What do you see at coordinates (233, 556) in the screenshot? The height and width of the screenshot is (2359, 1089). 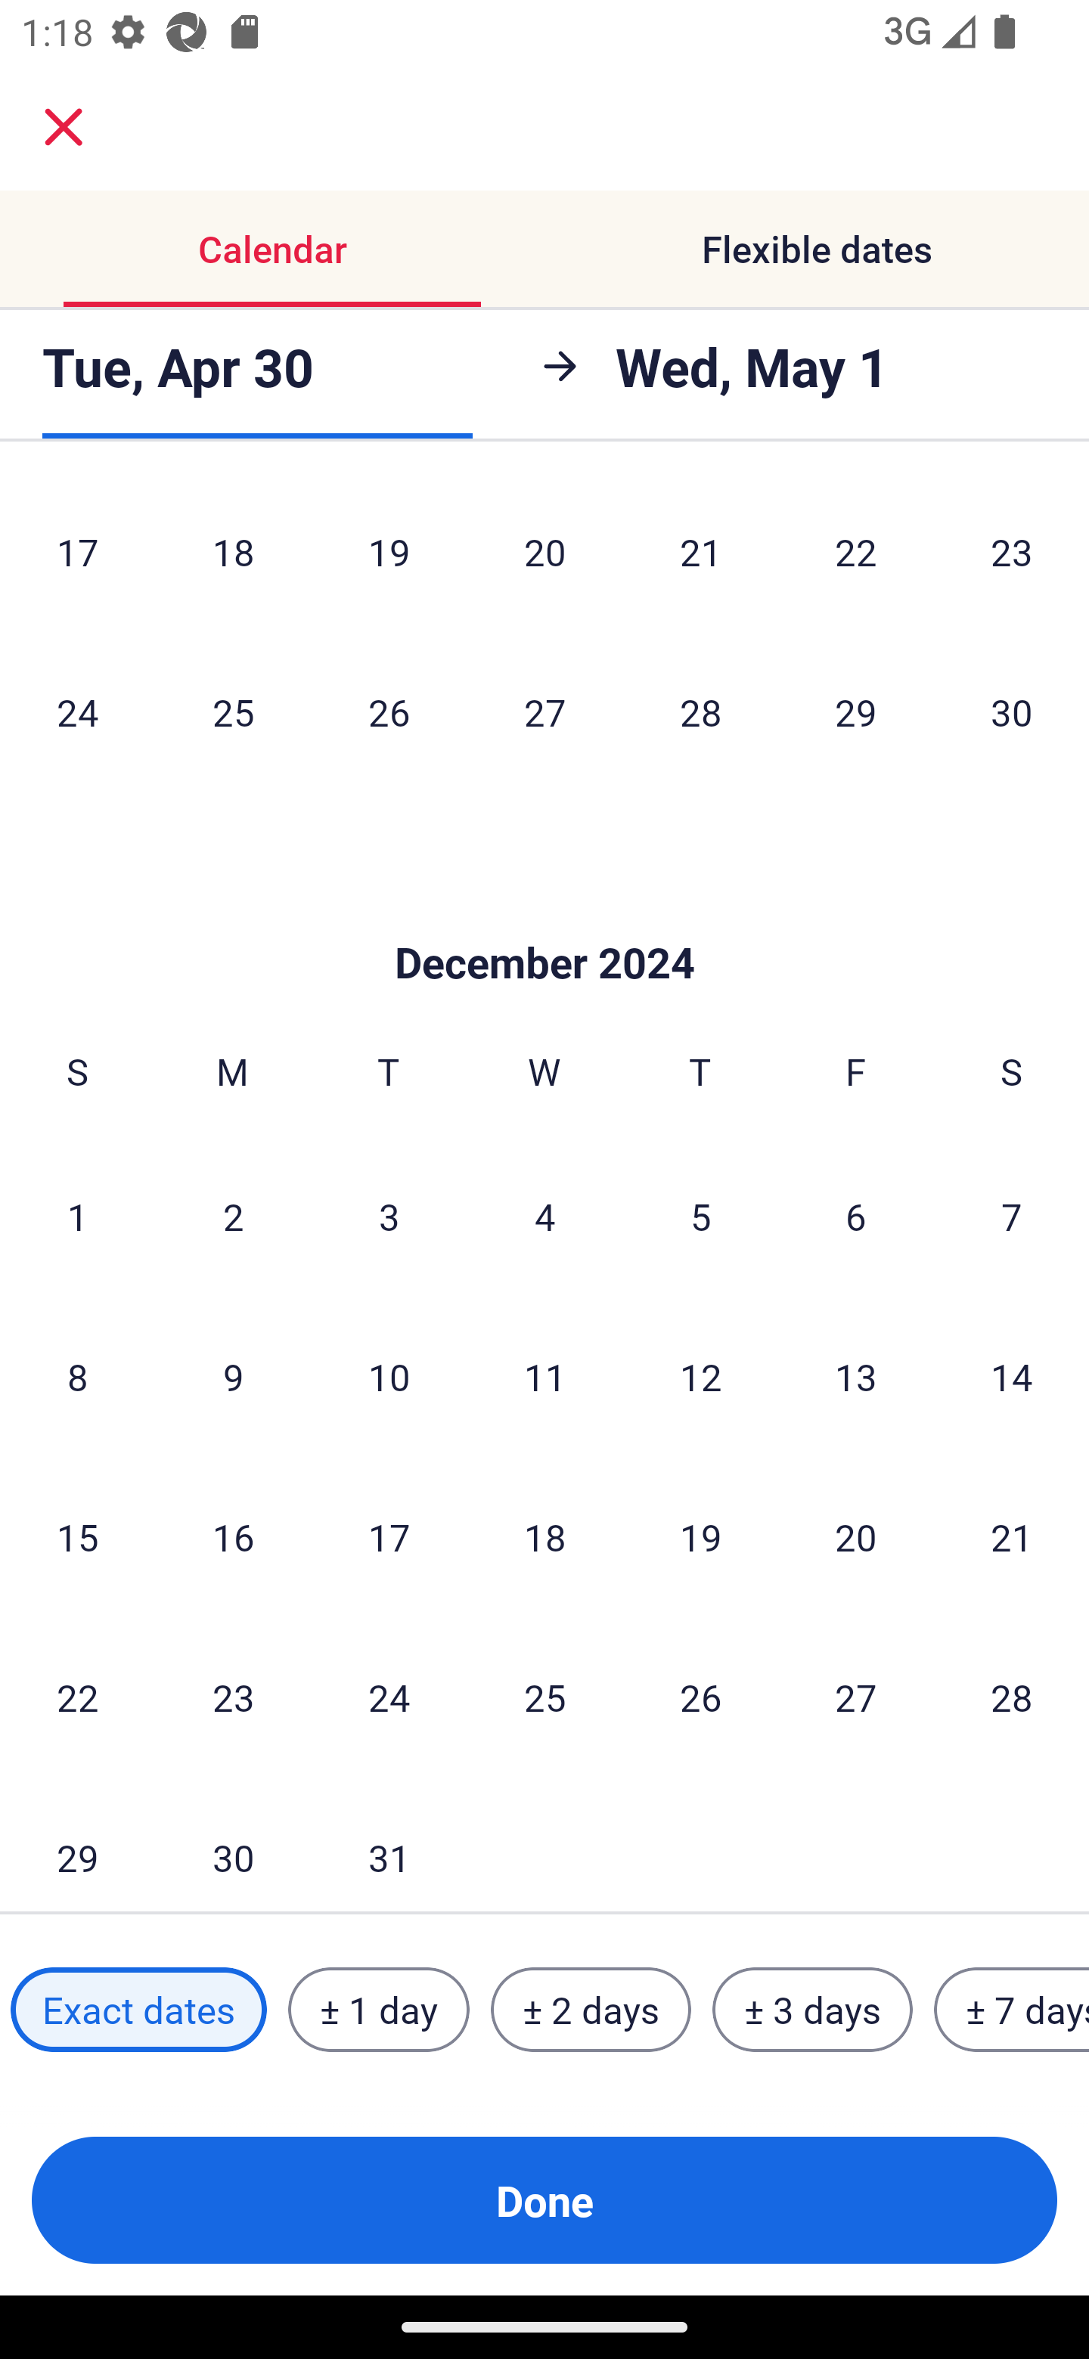 I see `18 Monday, November 18, 2024` at bounding box center [233, 556].